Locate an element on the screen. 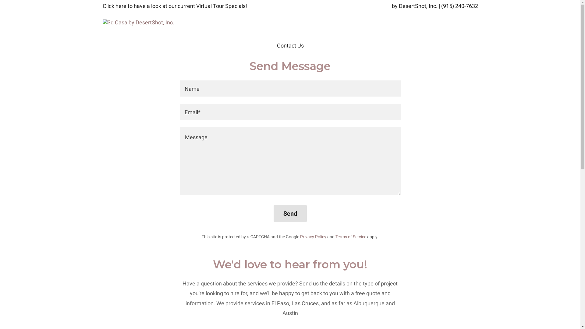 The image size is (585, 329). Privacy Policy is located at coordinates (313, 237).